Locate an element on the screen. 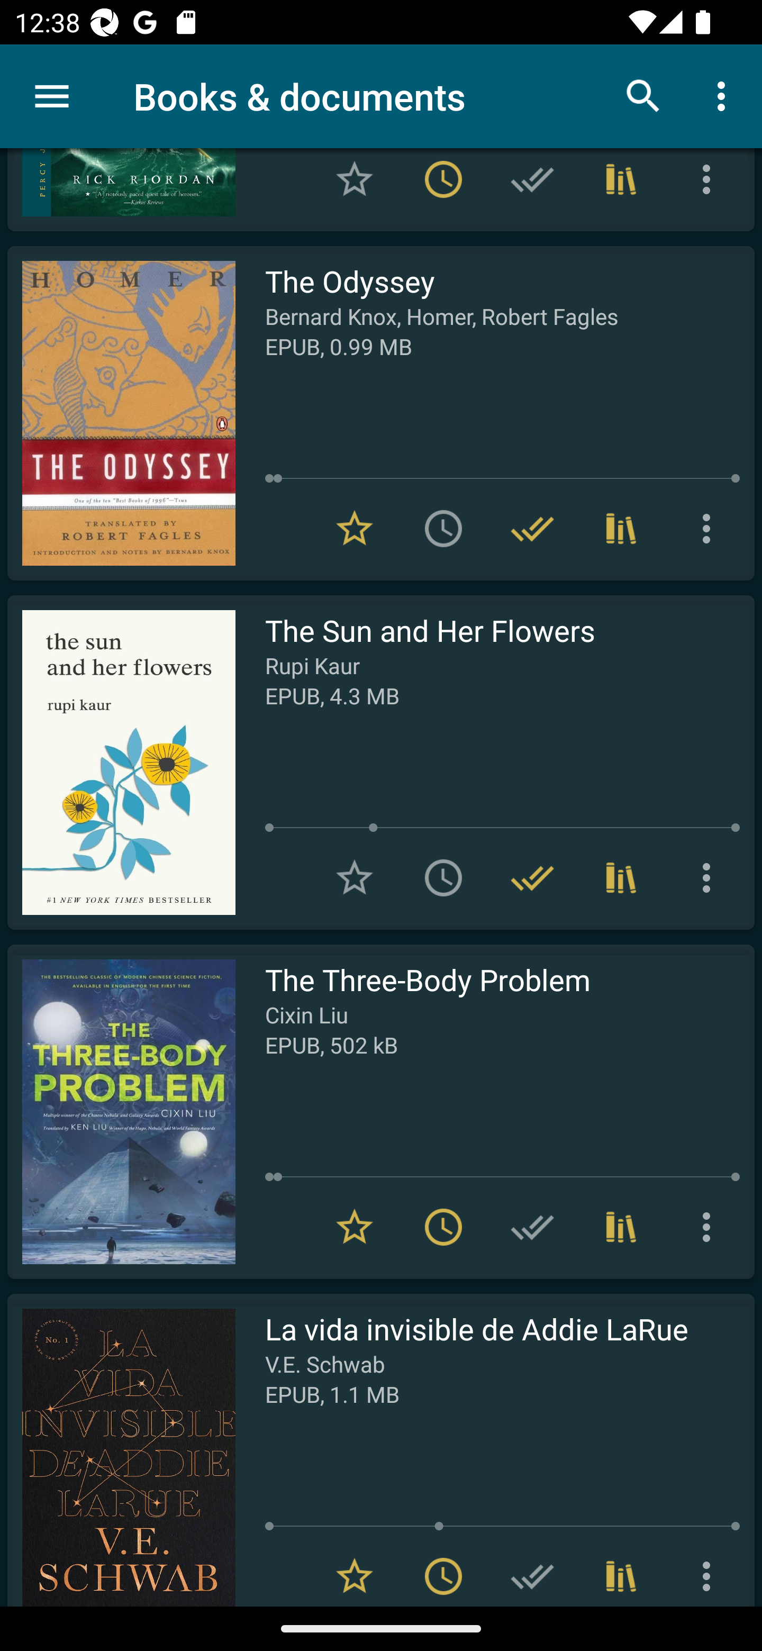 Image resolution: width=762 pixels, height=1651 pixels. More options is located at coordinates (725, 95).